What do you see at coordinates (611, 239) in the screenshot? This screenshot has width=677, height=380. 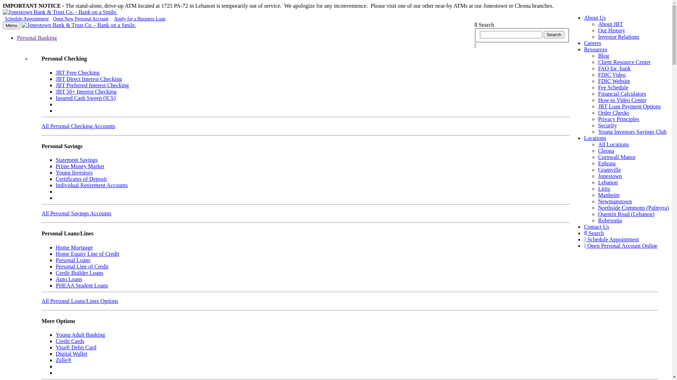 I see `Schedule Appointment` at bounding box center [611, 239].